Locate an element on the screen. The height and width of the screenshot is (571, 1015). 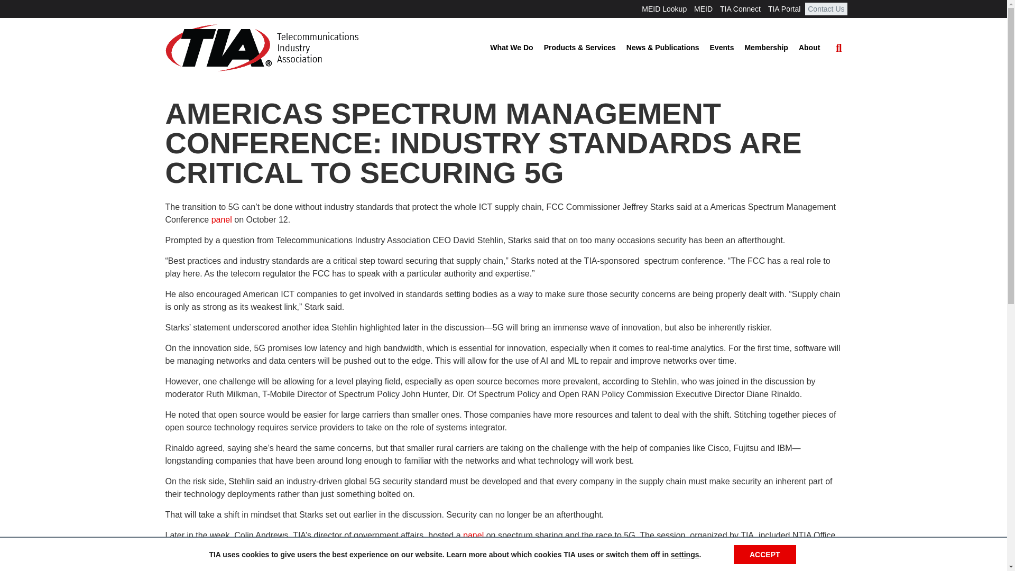
Contact Us is located at coordinates (826, 9).